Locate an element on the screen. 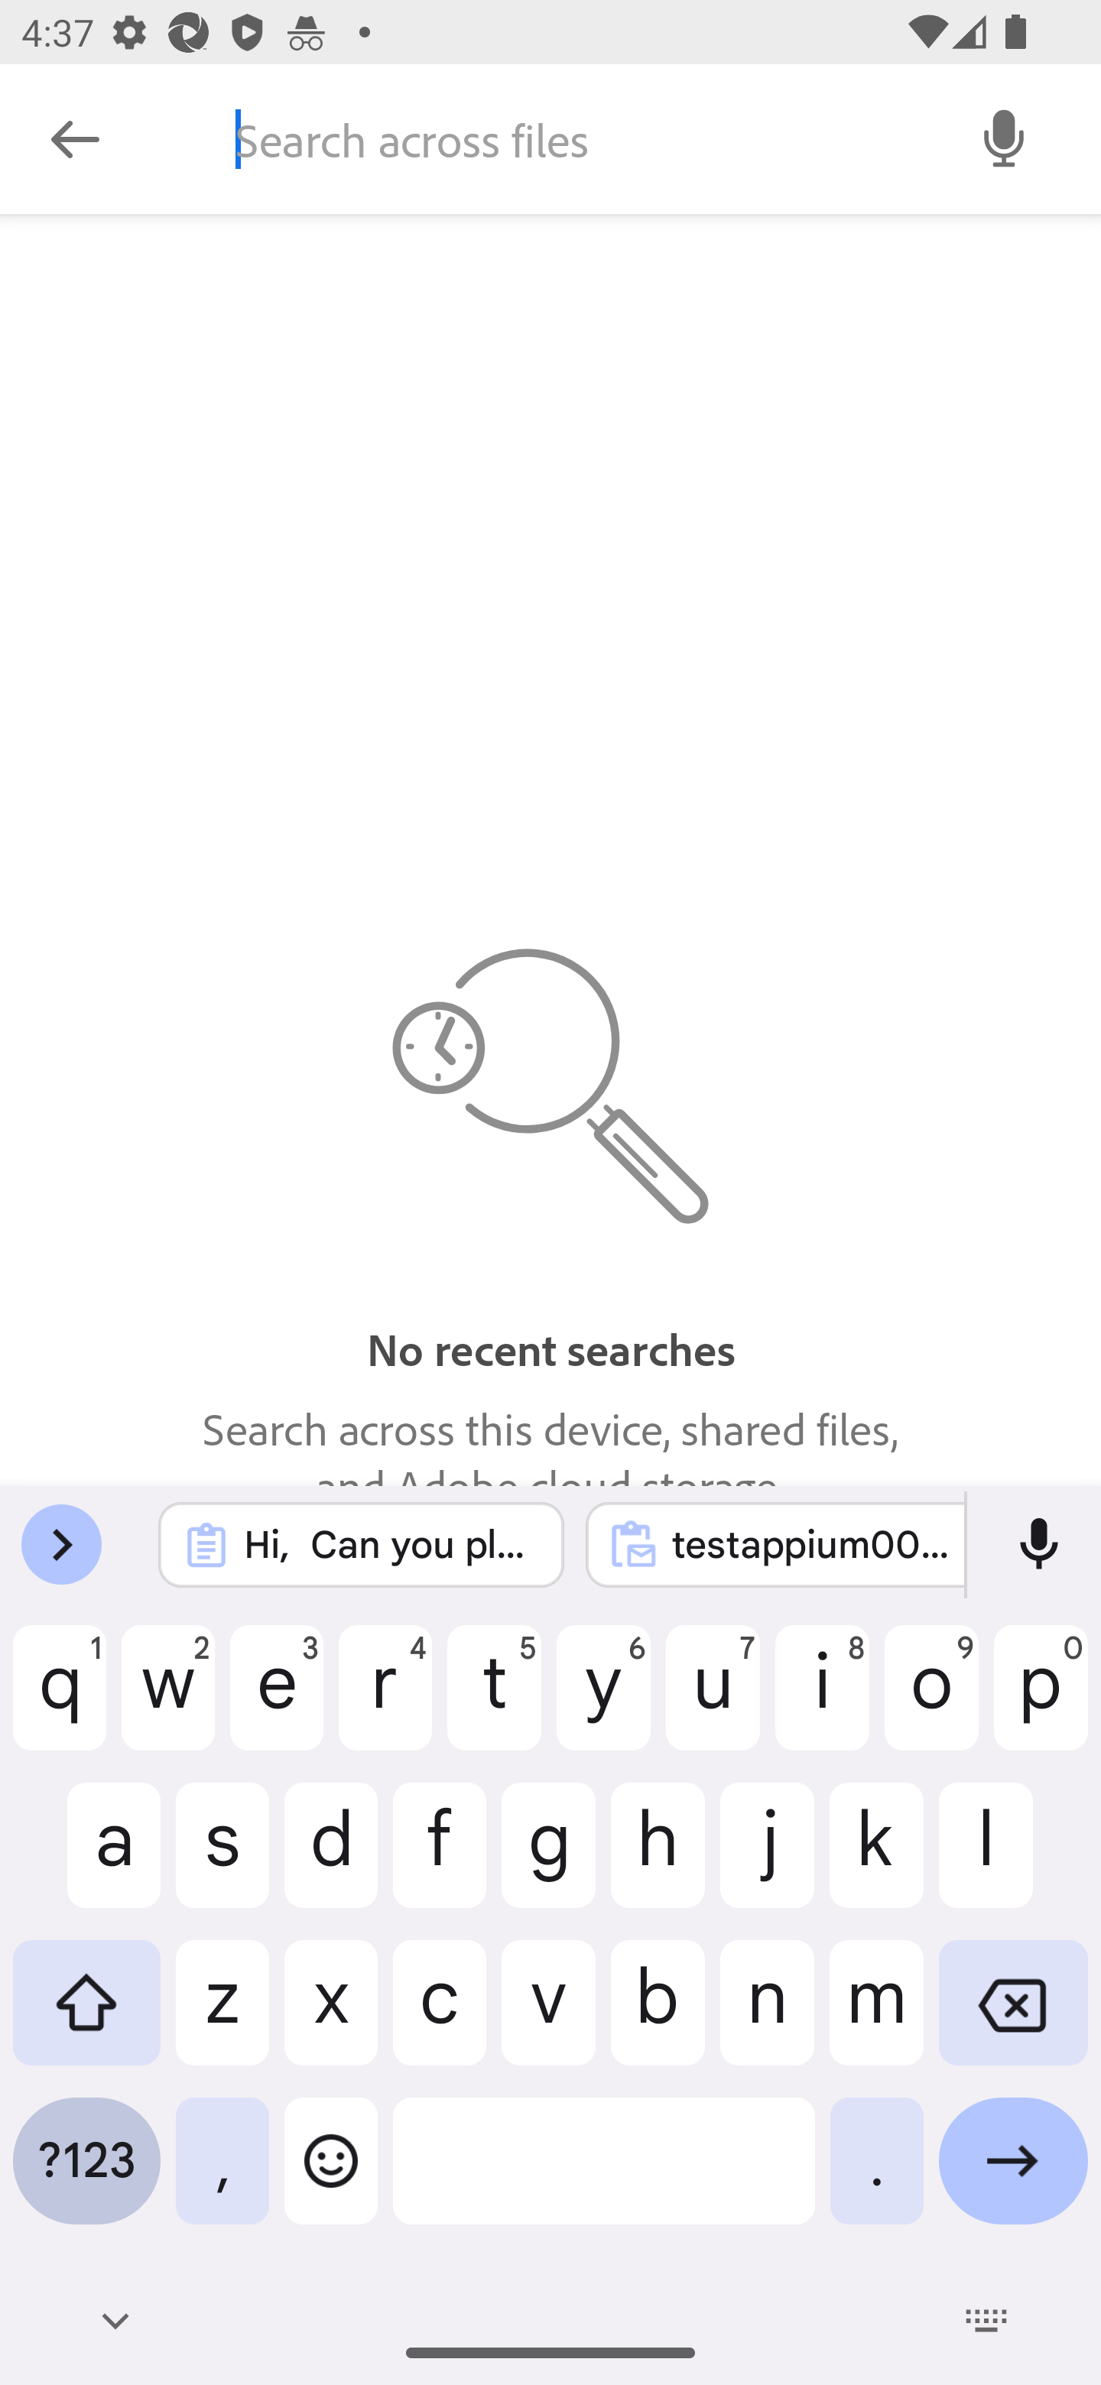 The height and width of the screenshot is (2385, 1101). Navigate up is located at coordinates (75, 139).